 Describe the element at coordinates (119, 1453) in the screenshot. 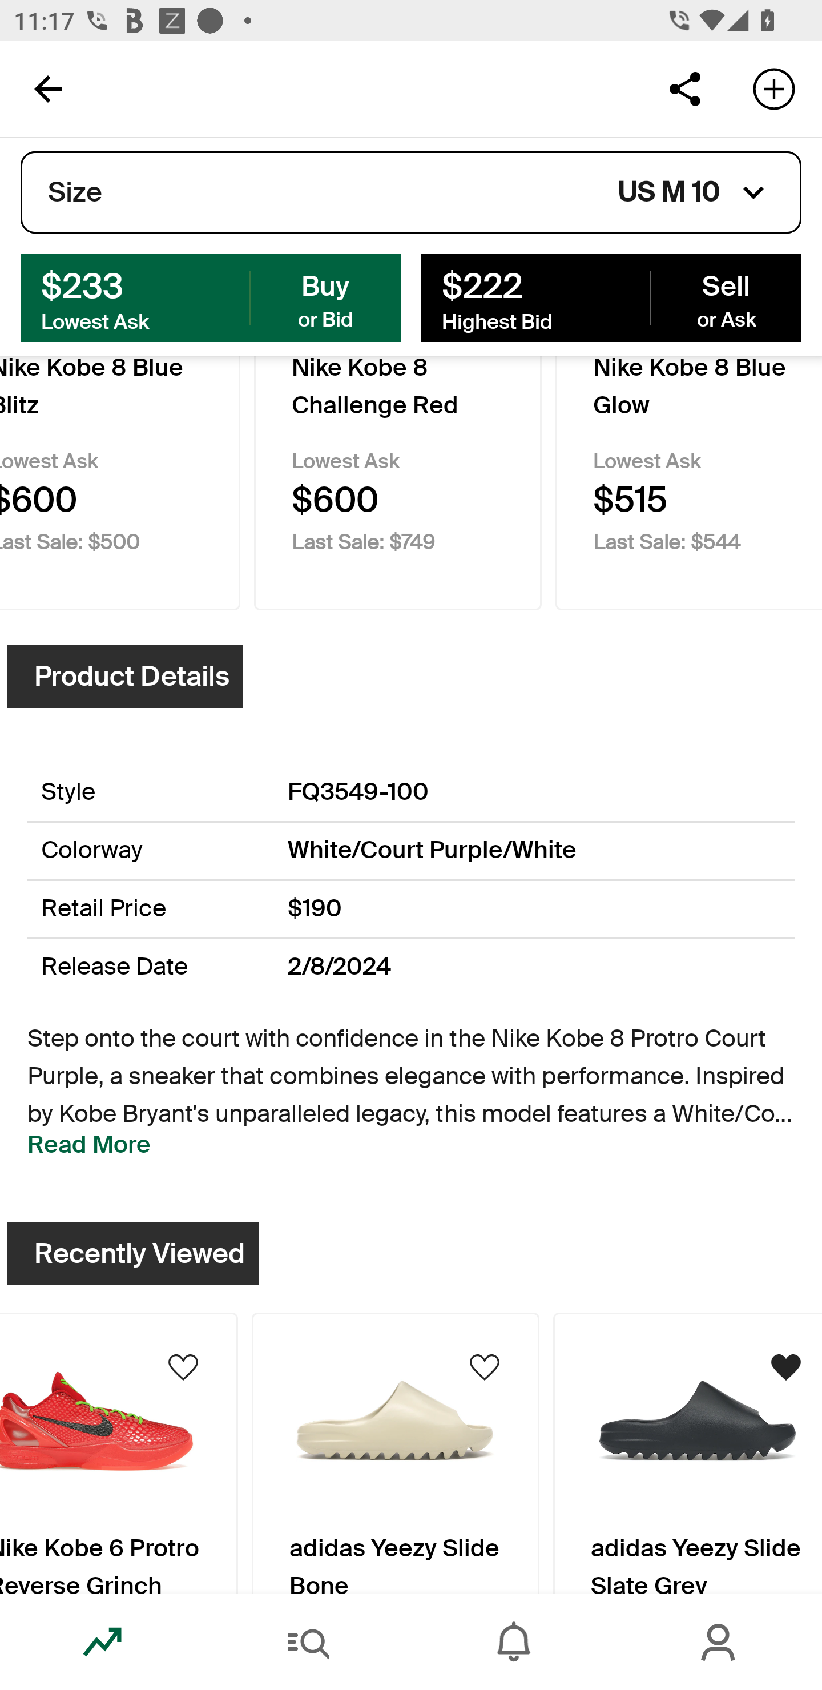

I see `Product Image Nike Kobe 6 Protro Reverse Grinch` at that location.